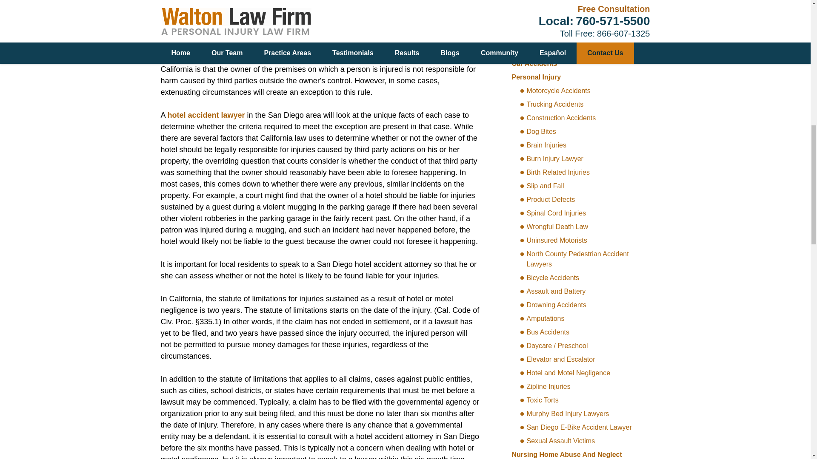 The image size is (817, 459). What do you see at coordinates (539, 49) in the screenshot?
I see `Practice Areas` at bounding box center [539, 49].